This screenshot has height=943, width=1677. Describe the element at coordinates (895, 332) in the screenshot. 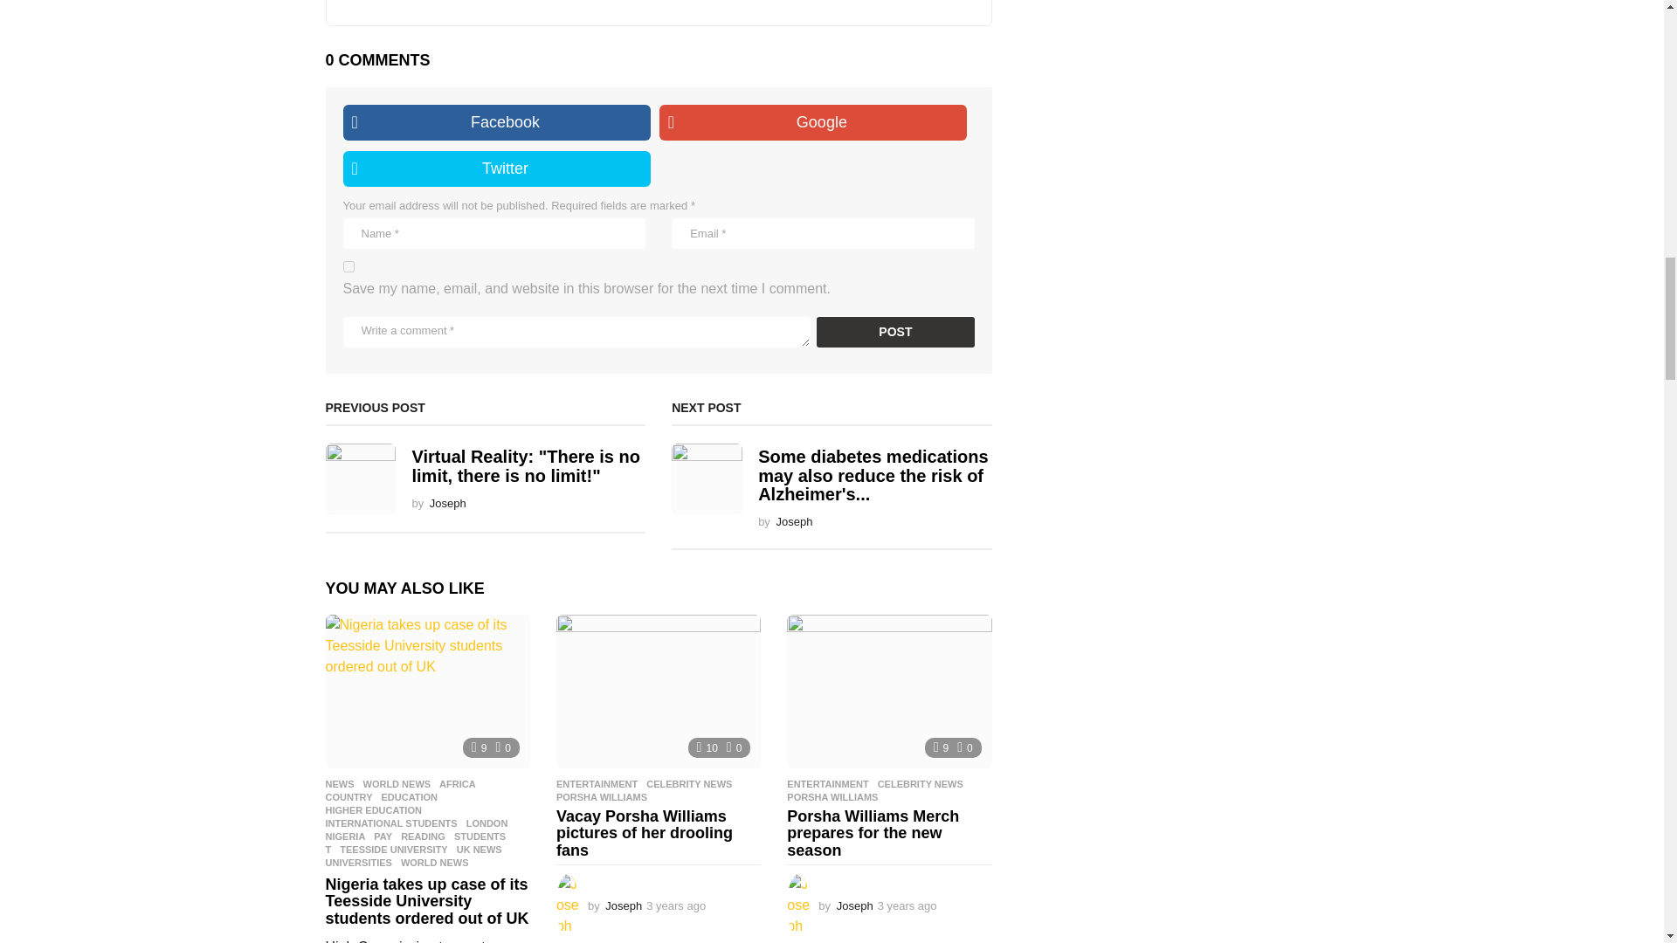

I see `Post` at that location.